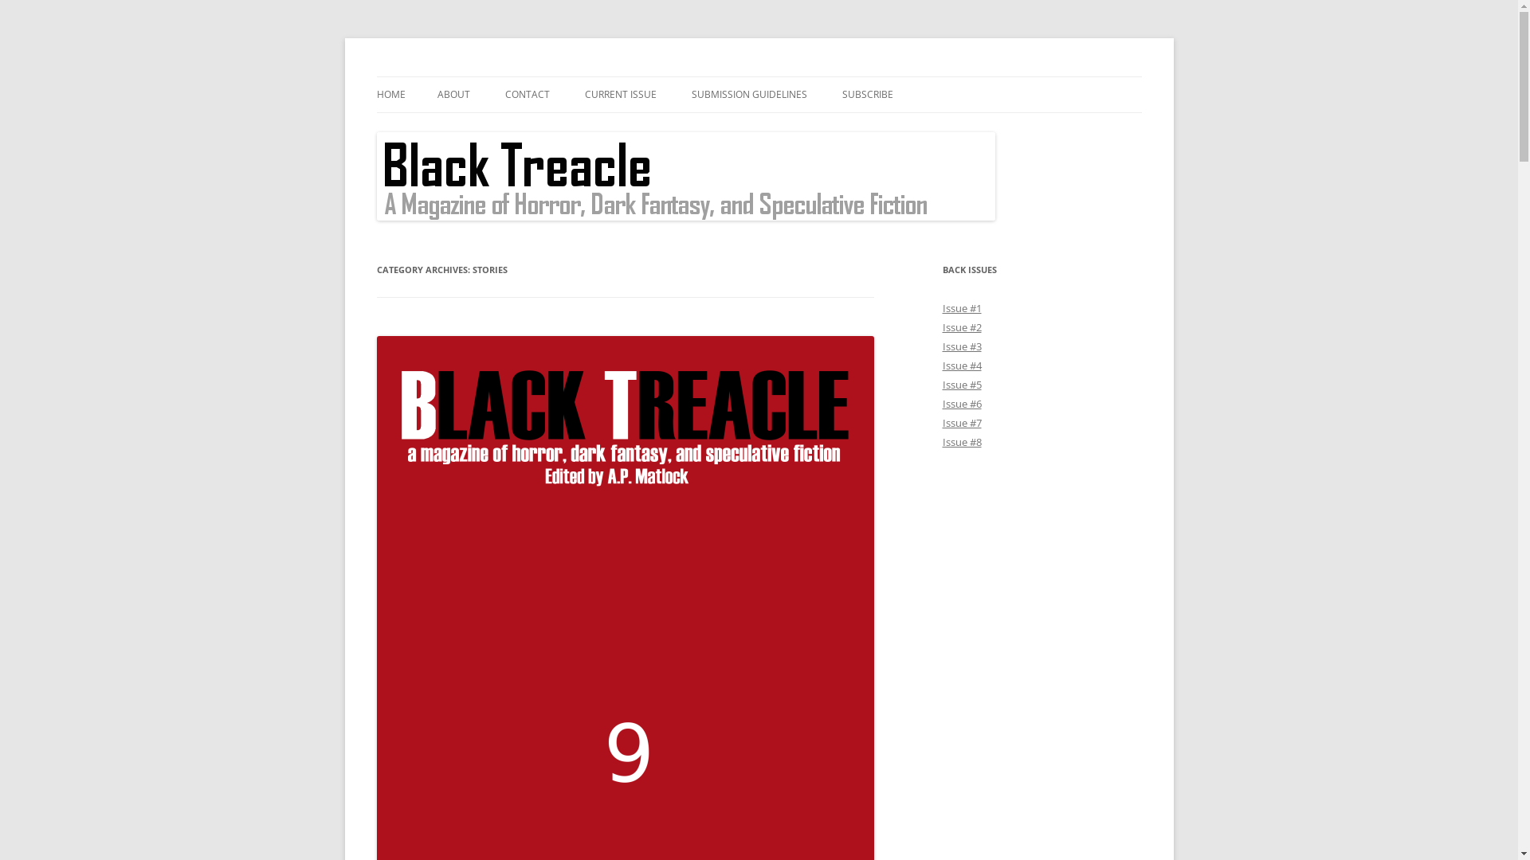 Image resolution: width=1530 pixels, height=860 pixels. Describe the element at coordinates (621, 95) in the screenshot. I see `CURRENT ISSUE` at that location.